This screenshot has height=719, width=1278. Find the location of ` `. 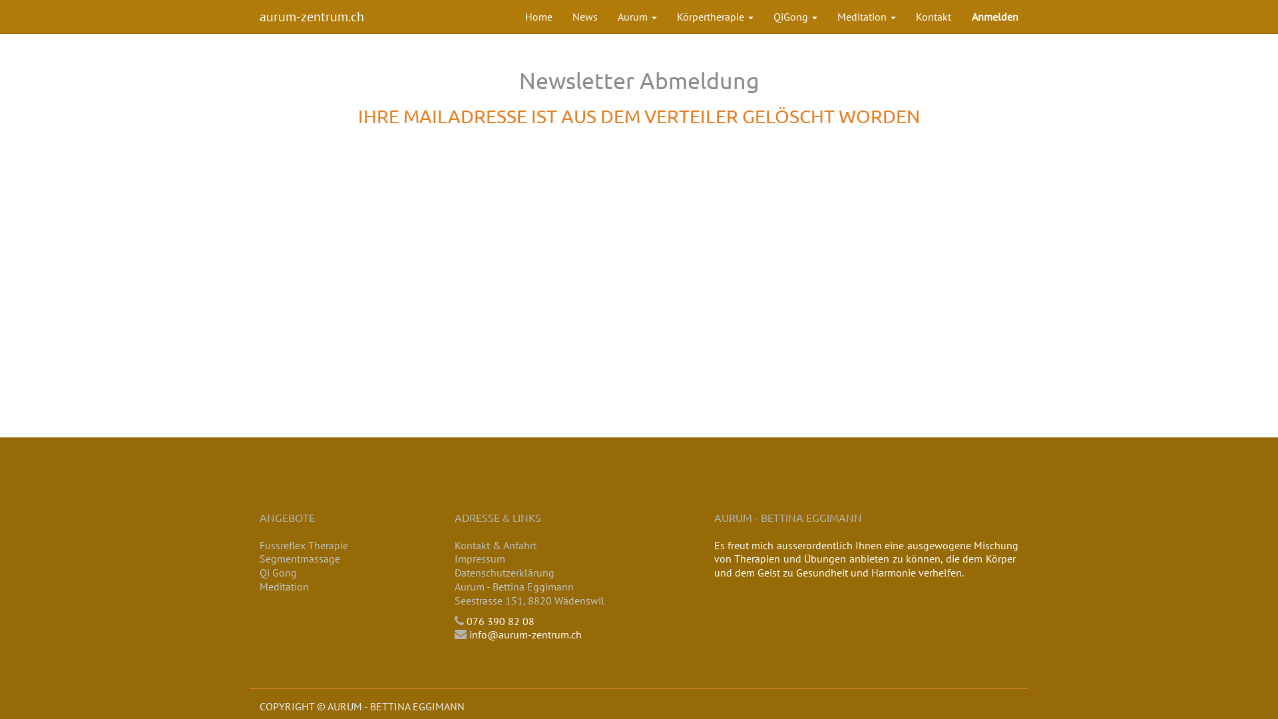

  is located at coordinates (261, 600).